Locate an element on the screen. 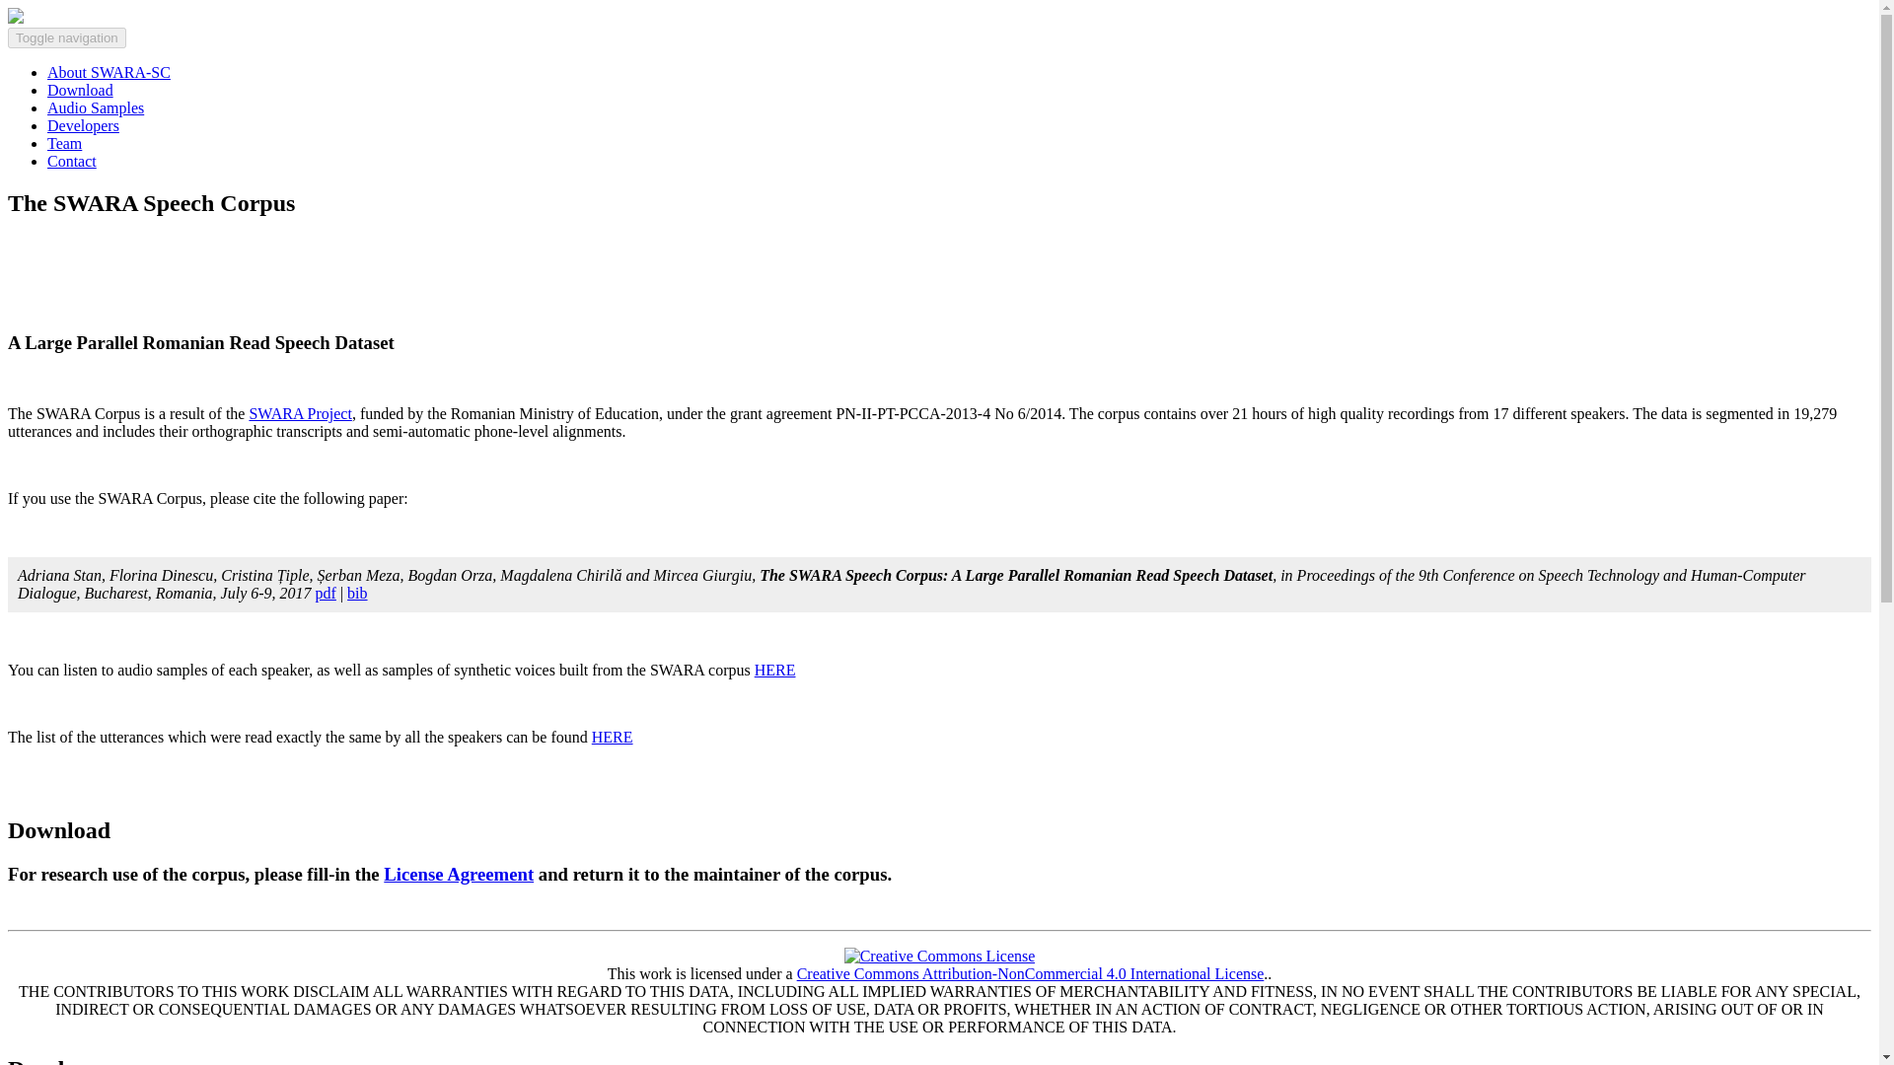 The height and width of the screenshot is (1065, 1894). HERE is located at coordinates (774, 669).